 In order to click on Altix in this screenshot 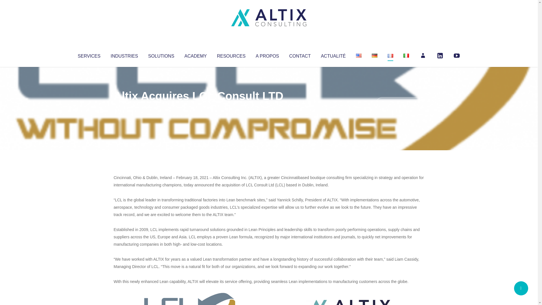, I will do `click(124, 107)`.